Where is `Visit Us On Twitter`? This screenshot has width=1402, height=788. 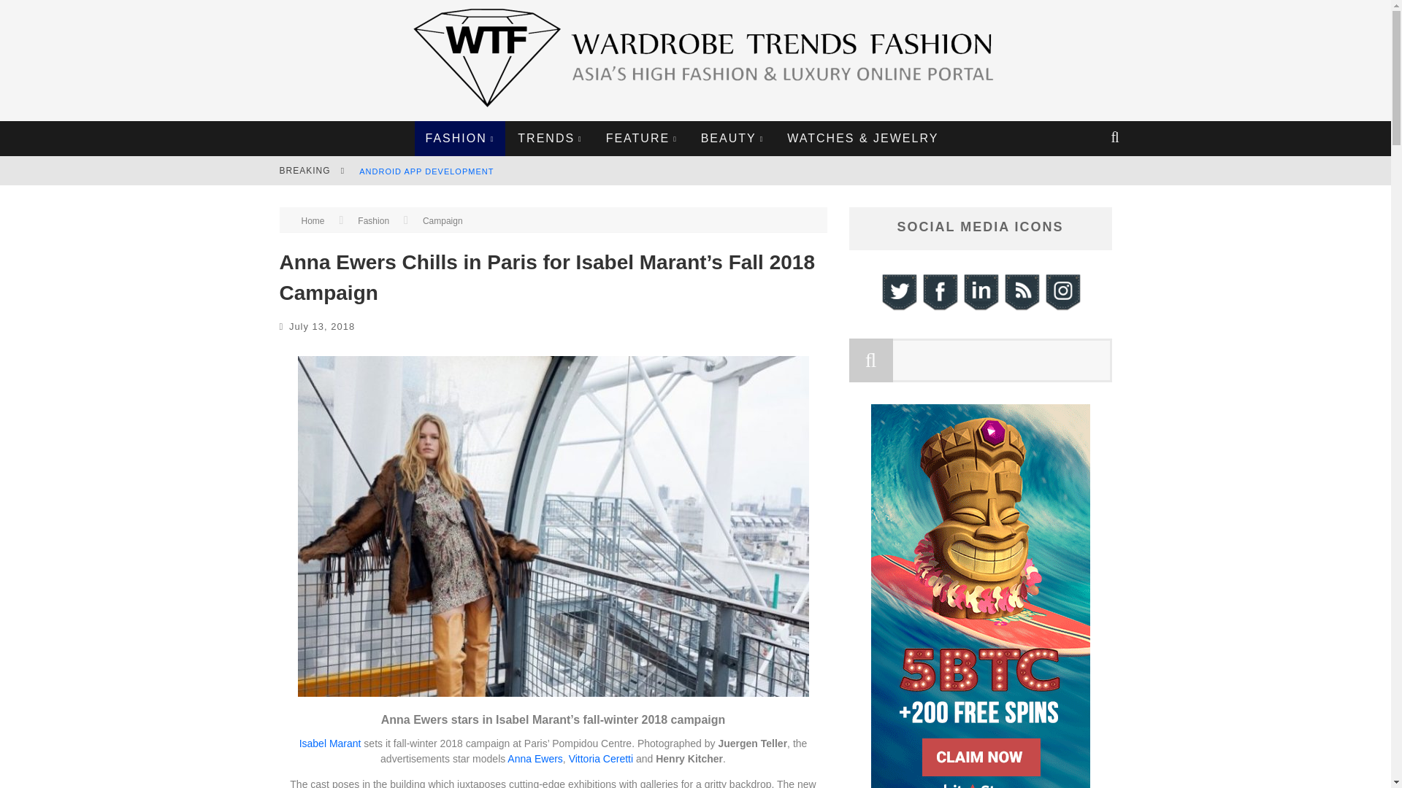
Visit Us On Twitter is located at coordinates (897, 308).